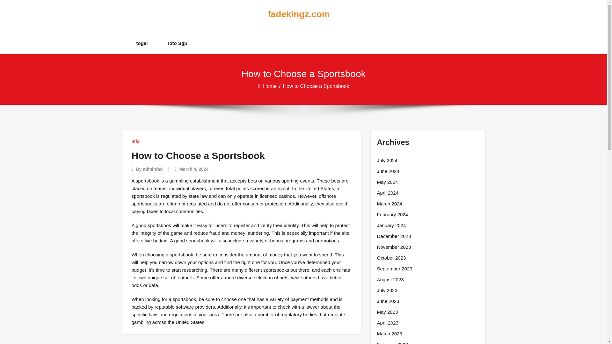 The image size is (612, 344). I want to click on June 2024, so click(388, 171).